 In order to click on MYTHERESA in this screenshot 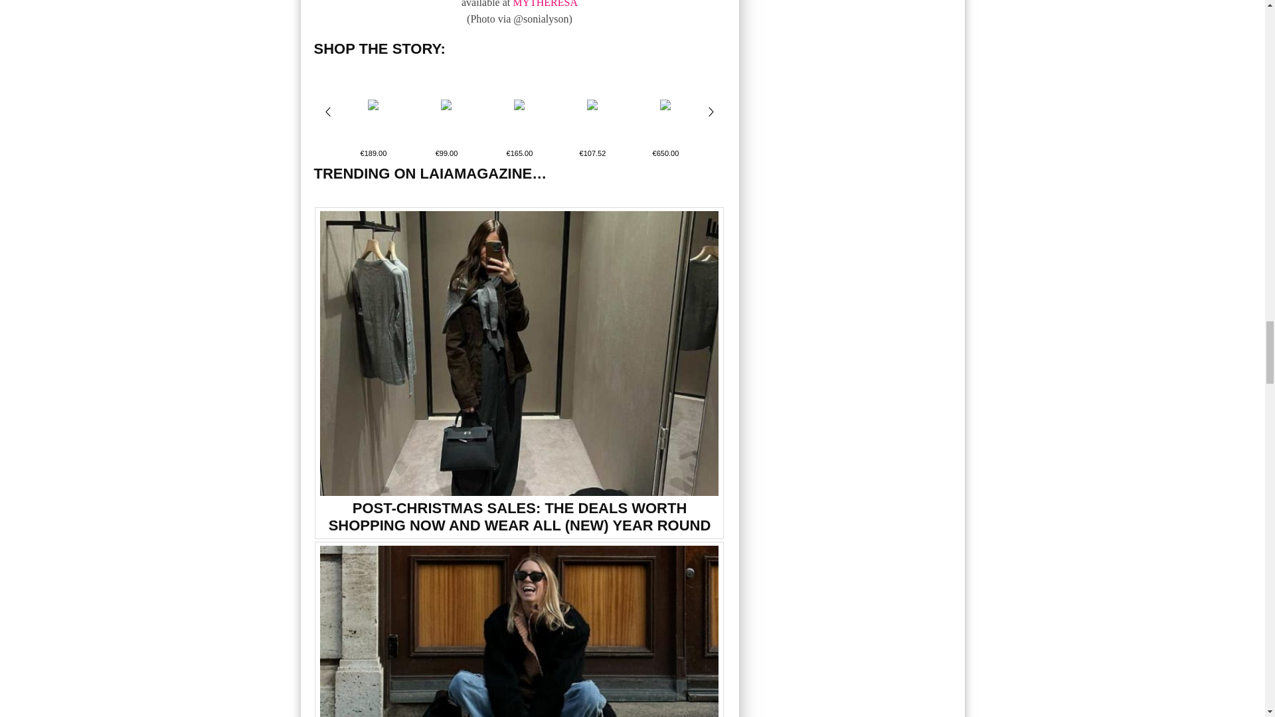, I will do `click(545, 4)`.